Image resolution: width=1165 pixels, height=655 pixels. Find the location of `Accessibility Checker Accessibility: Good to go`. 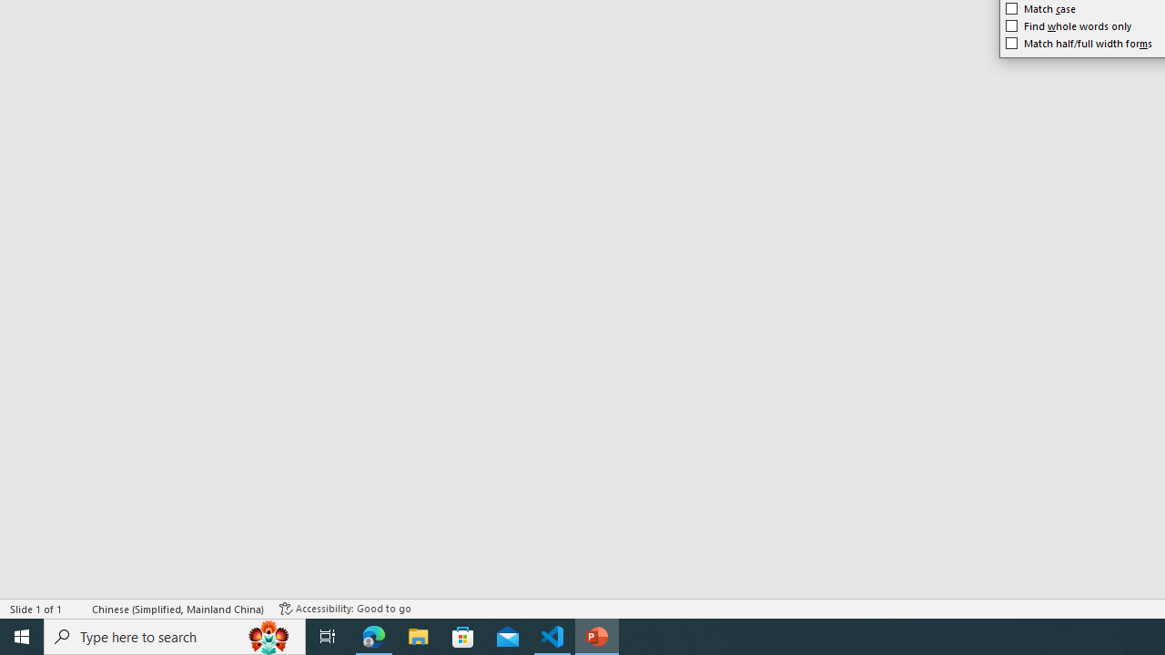

Accessibility Checker Accessibility: Good to go is located at coordinates (345, 608).